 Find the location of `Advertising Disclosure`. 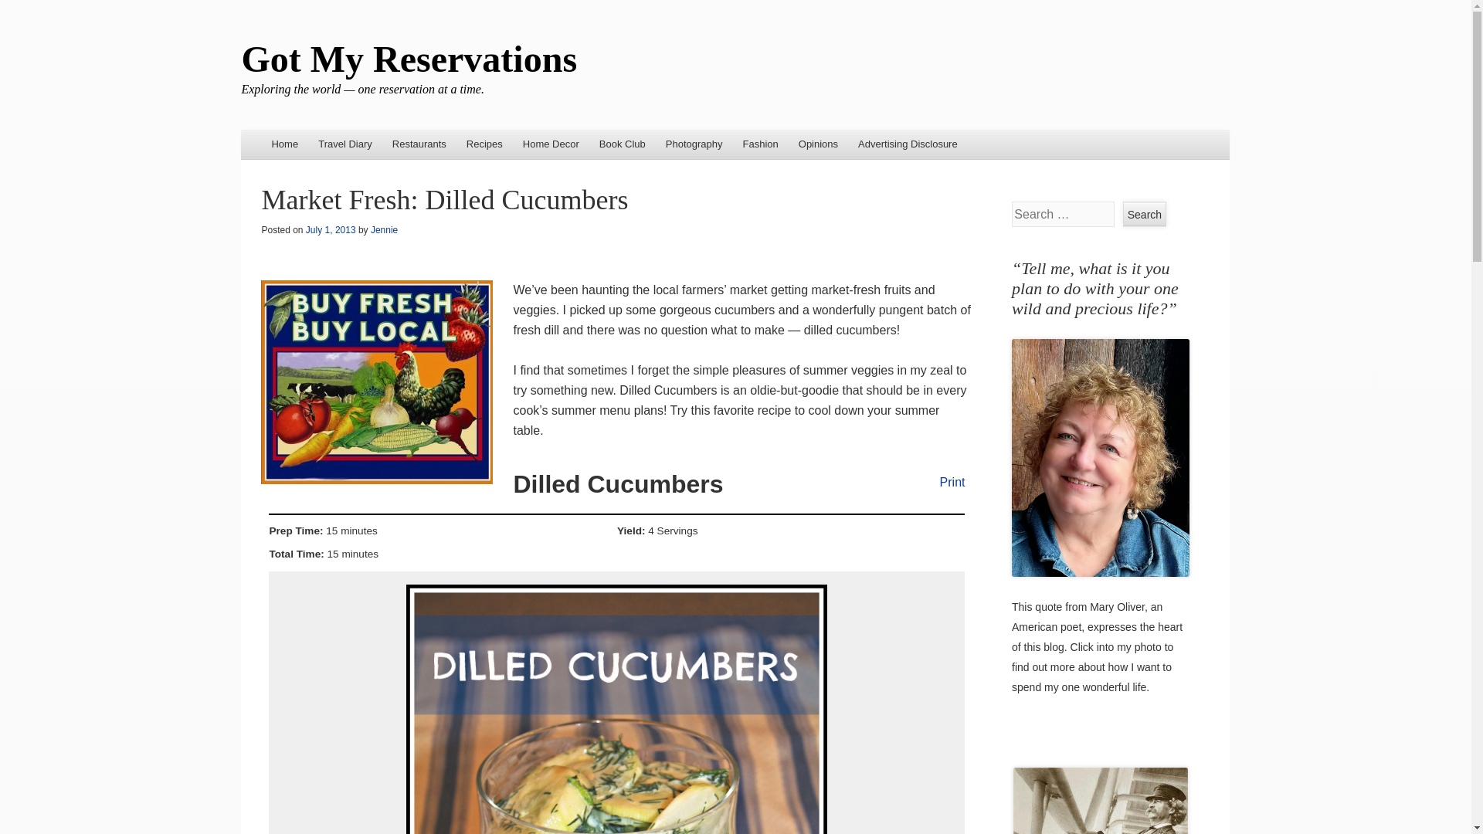

Advertising Disclosure is located at coordinates (908, 145).